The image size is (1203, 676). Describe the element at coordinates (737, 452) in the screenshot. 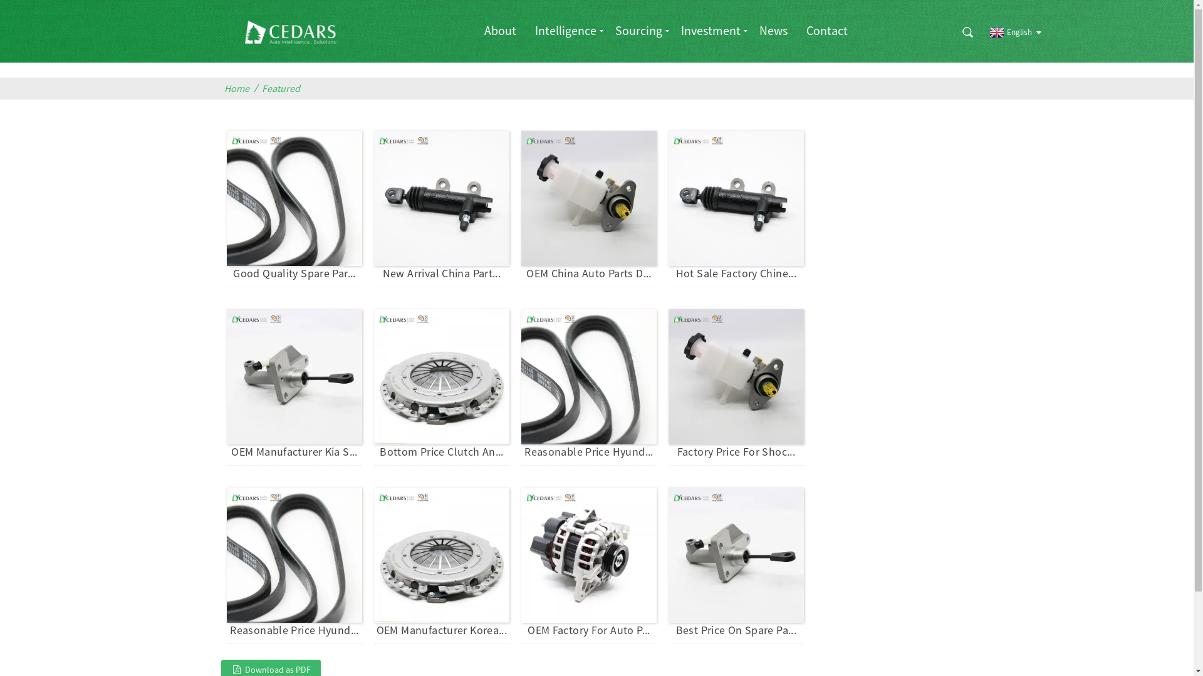

I see `Factory Price For Shoc...` at that location.